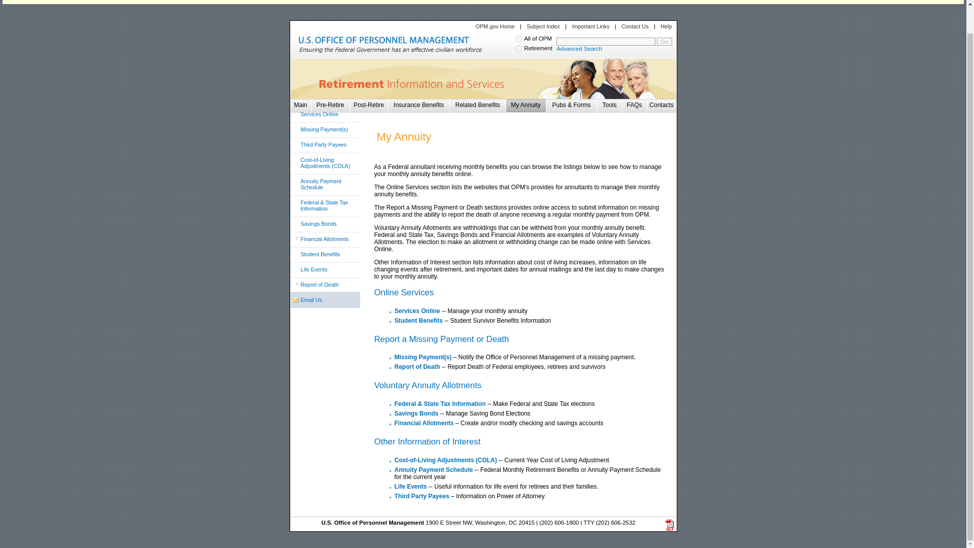 This screenshot has height=548, width=974. Describe the element at coordinates (327, 257) in the screenshot. I see `Student Benefits` at that location.